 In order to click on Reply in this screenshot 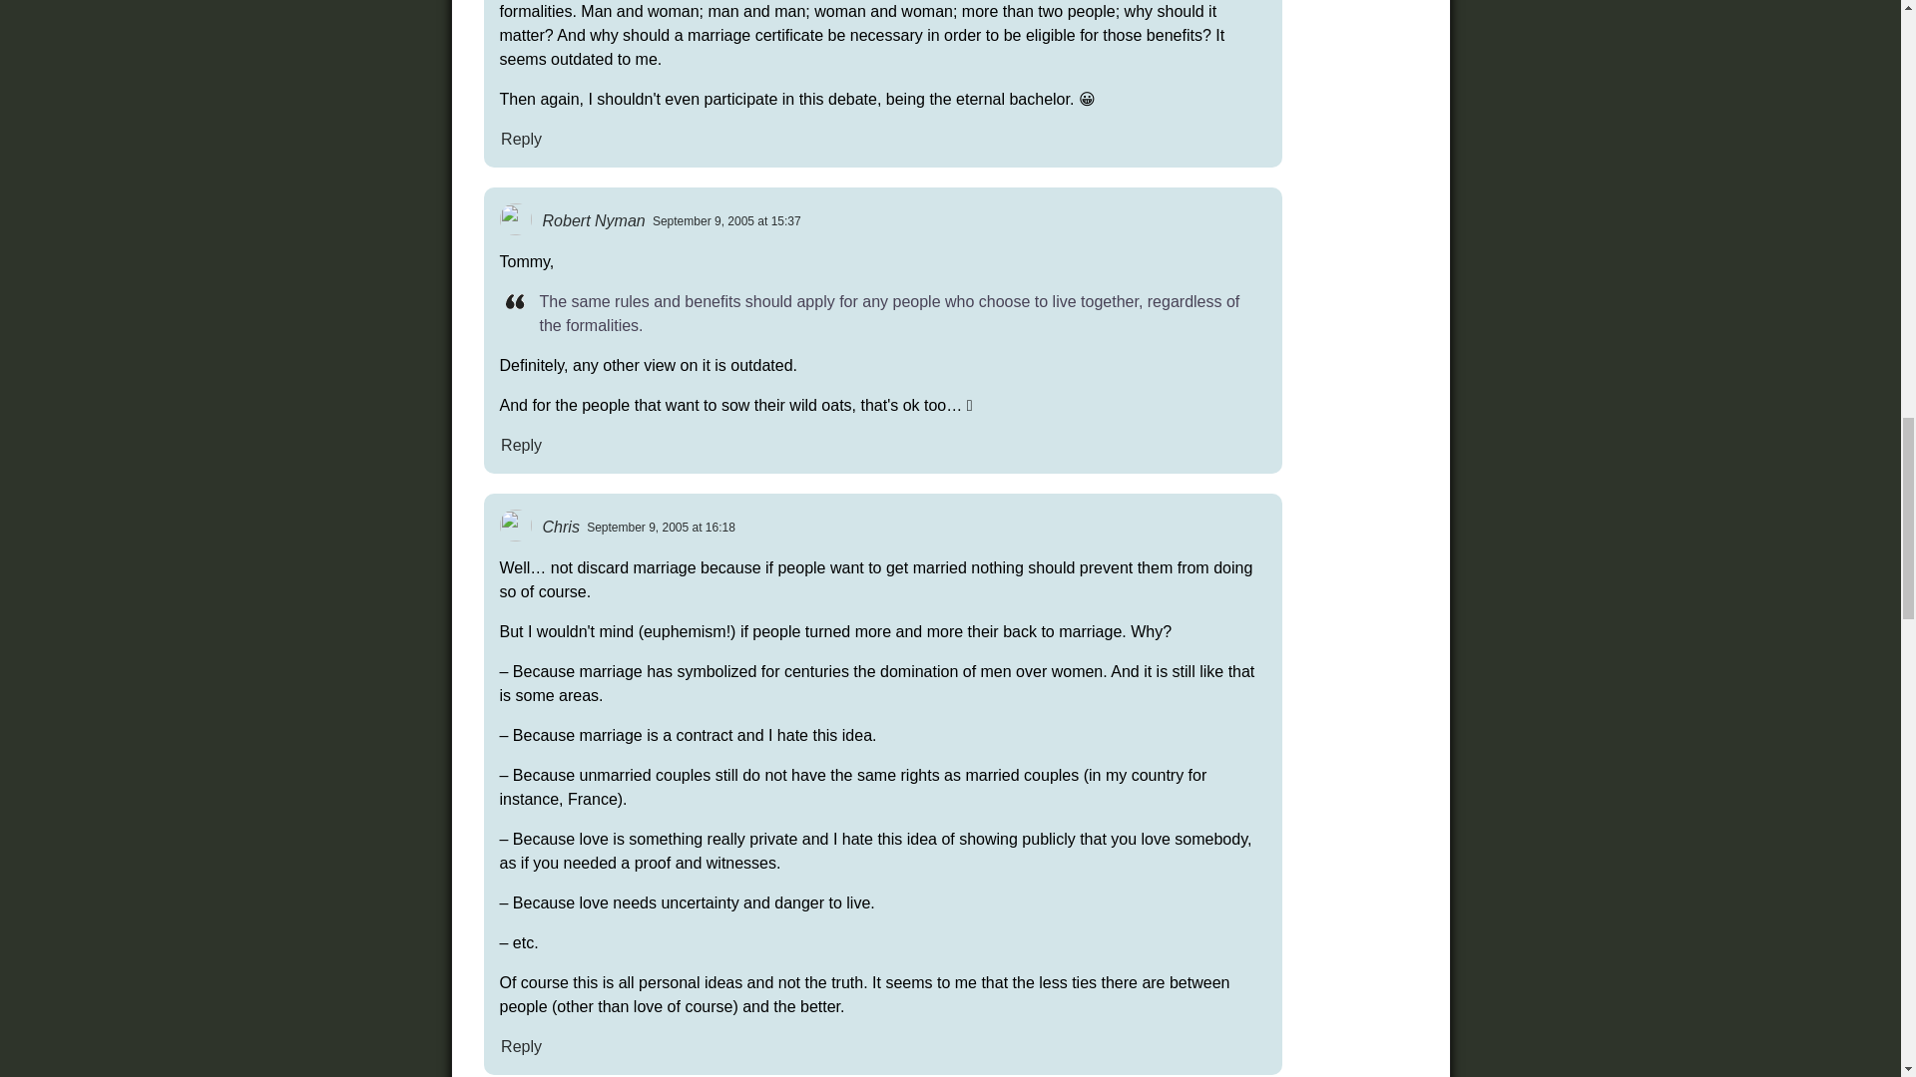, I will do `click(520, 1045)`.